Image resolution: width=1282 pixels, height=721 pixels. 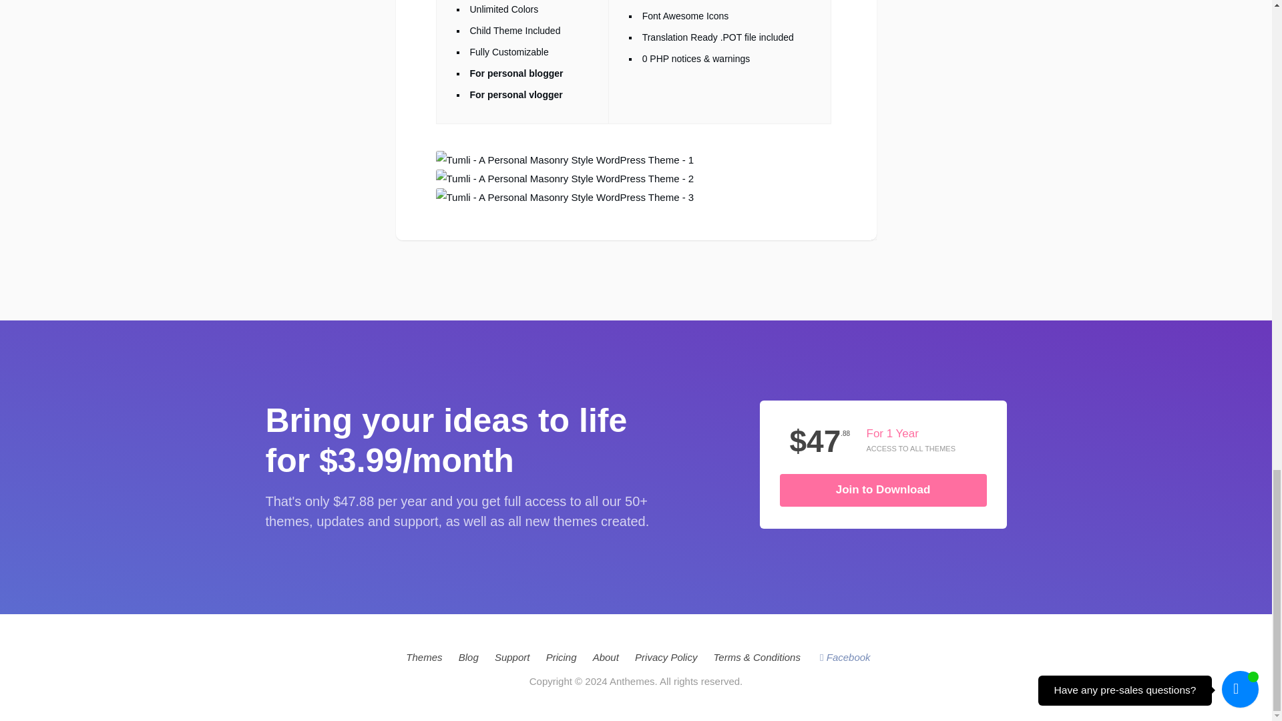 I want to click on Join to Download, so click(x=883, y=490).